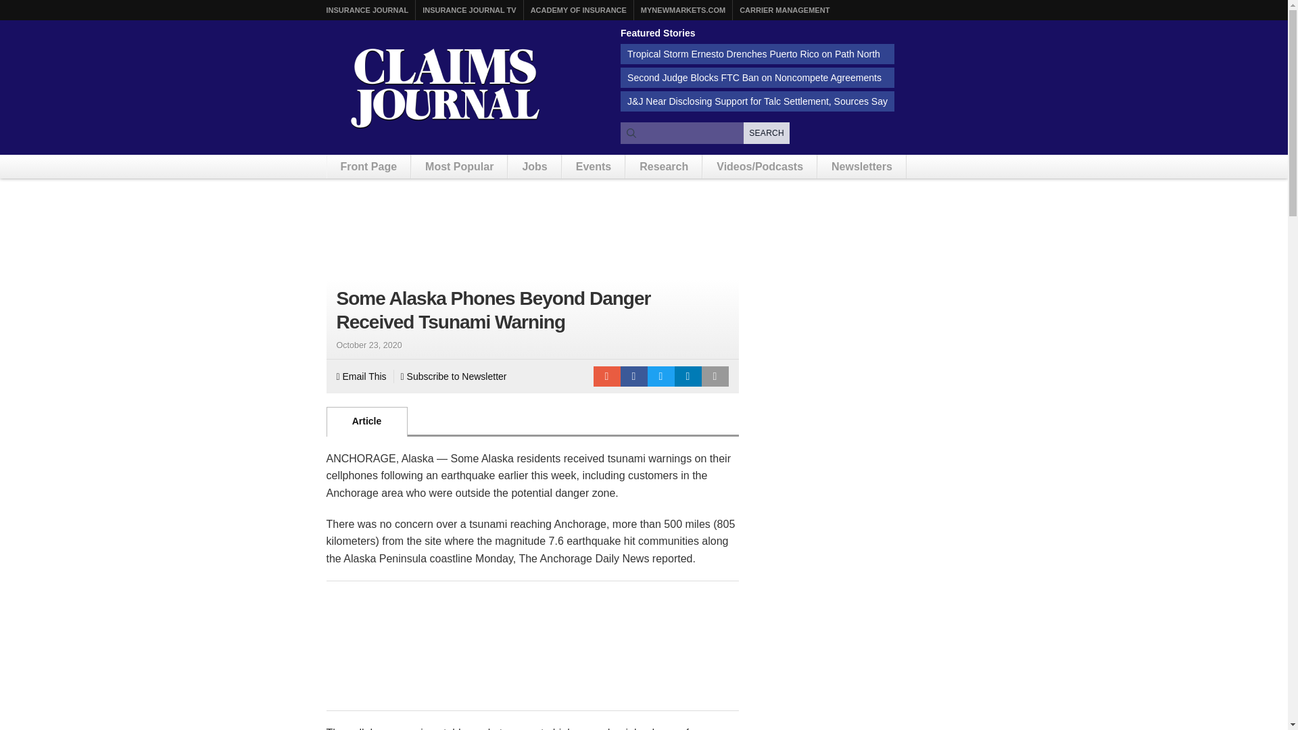 This screenshot has height=730, width=1298. I want to click on Search latest claims industry news, trends and reports, so click(704, 132).